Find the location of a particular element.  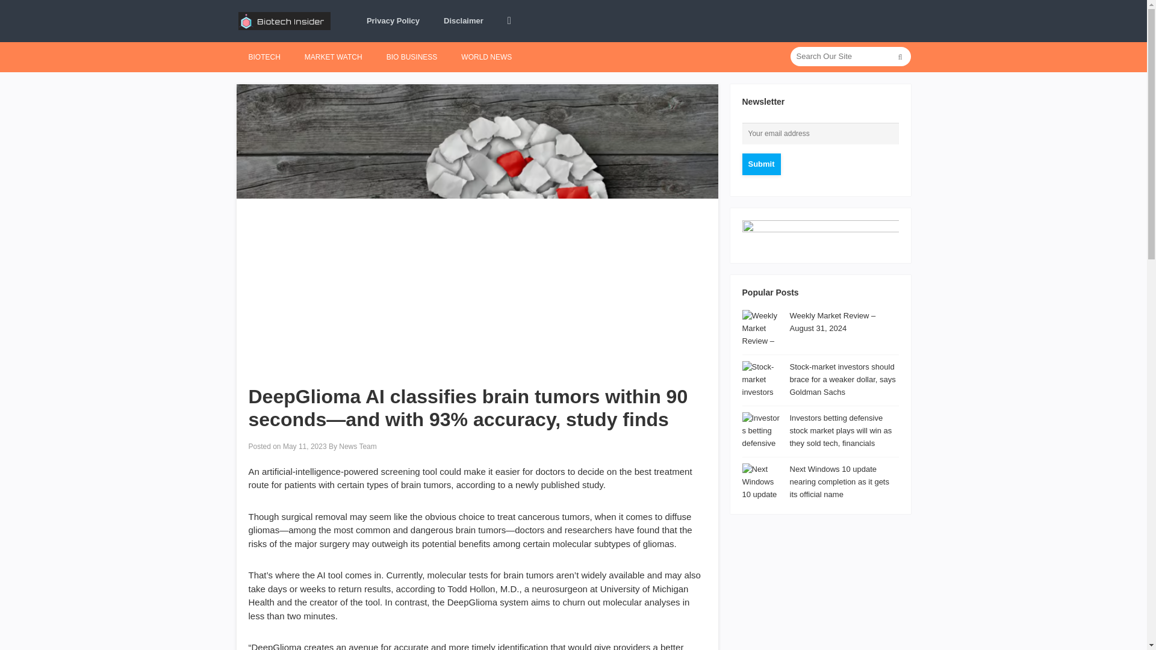

Submit is located at coordinates (761, 164).